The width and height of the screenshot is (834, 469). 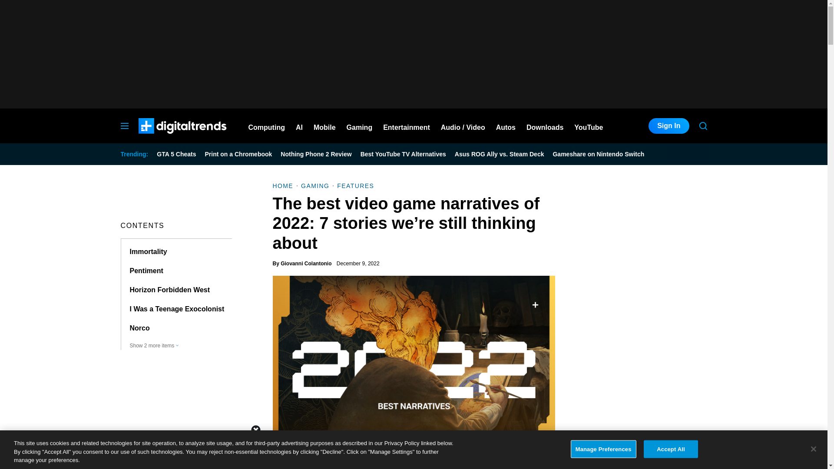 What do you see at coordinates (413, 449) in the screenshot?
I see `3rd party ad content` at bounding box center [413, 449].